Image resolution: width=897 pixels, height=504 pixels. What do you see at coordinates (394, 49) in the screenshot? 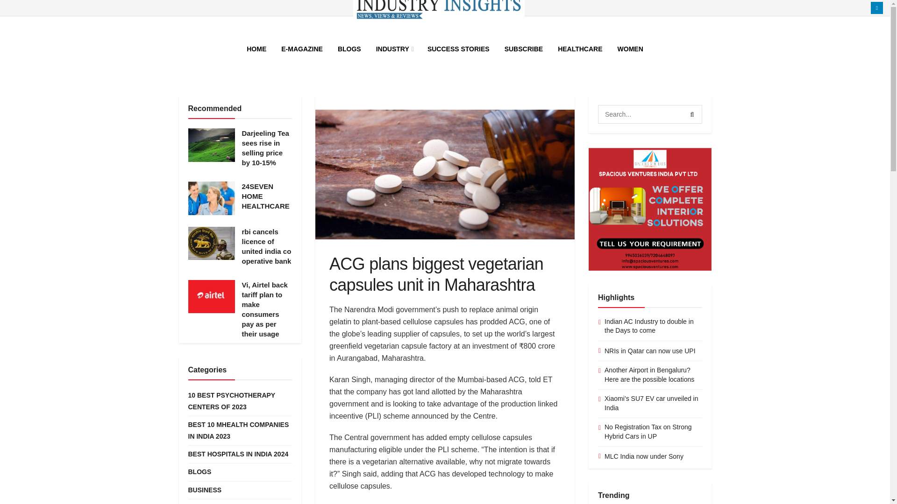
I see `INDUSTRY` at bounding box center [394, 49].